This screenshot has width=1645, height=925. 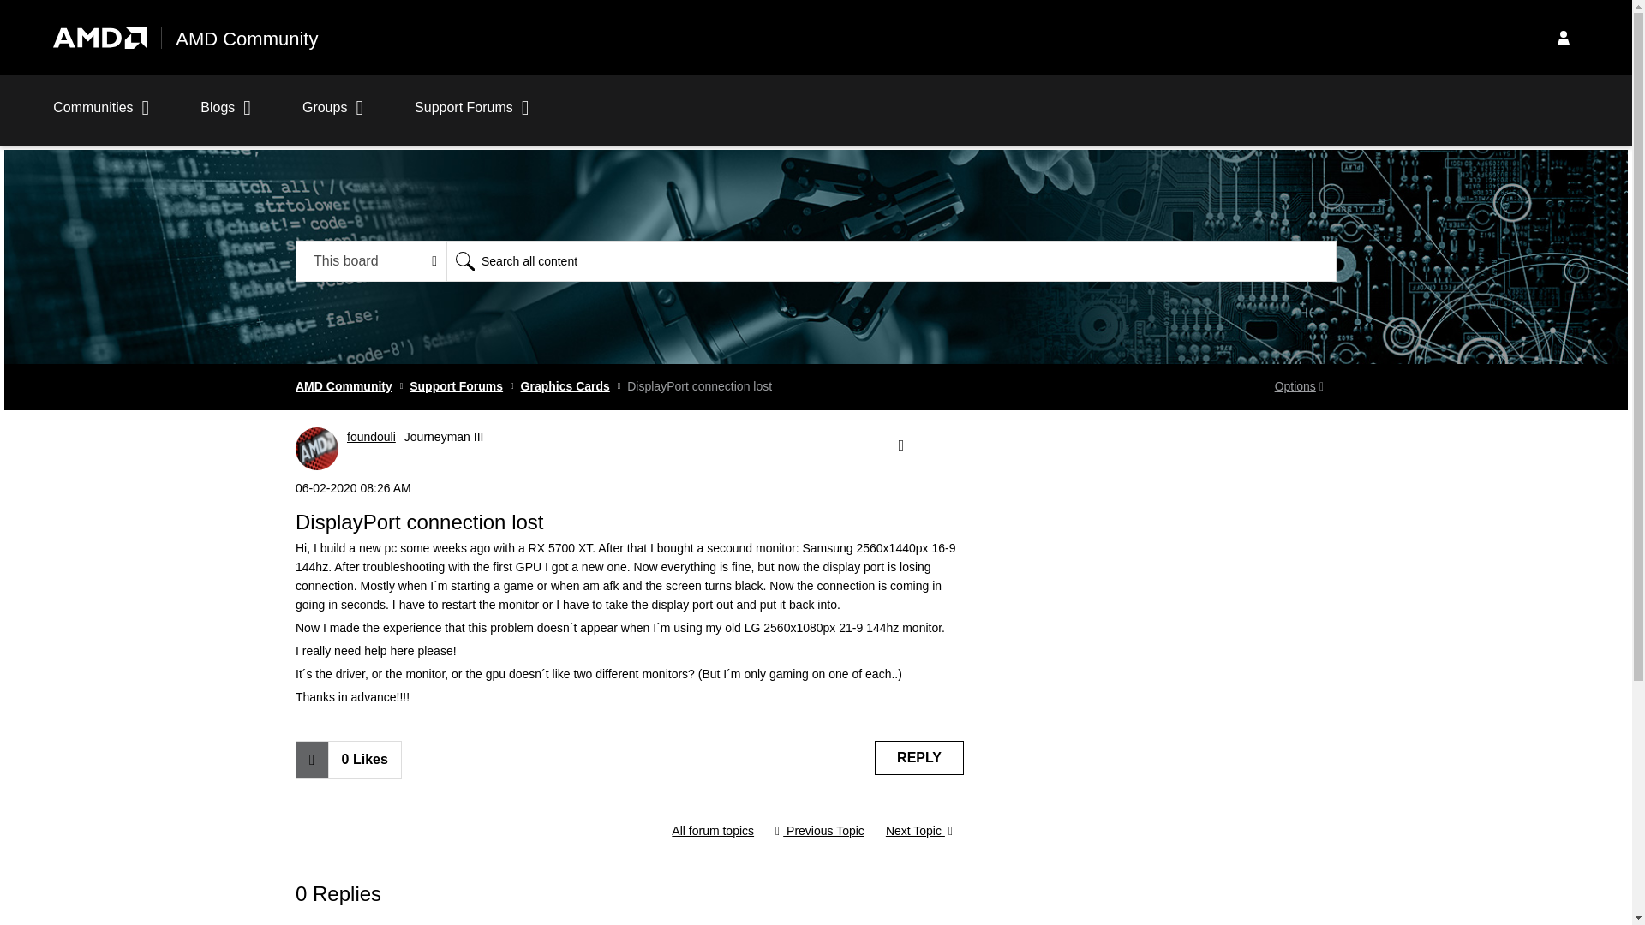 I want to click on AMD Logo, so click(x=99, y=38).